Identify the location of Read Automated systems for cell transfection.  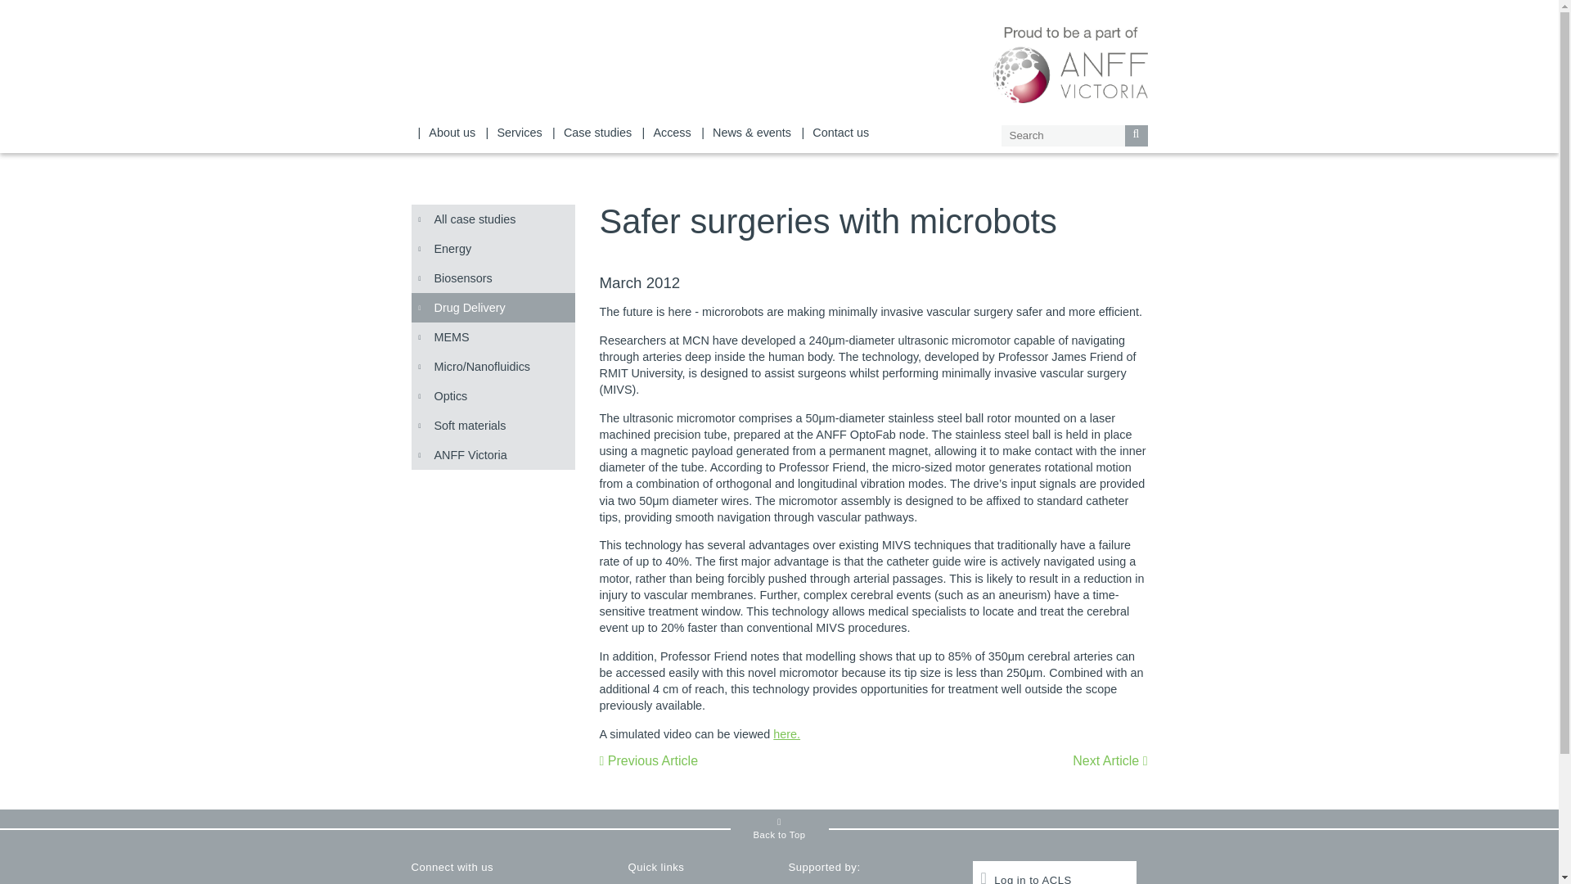
(1110, 761).